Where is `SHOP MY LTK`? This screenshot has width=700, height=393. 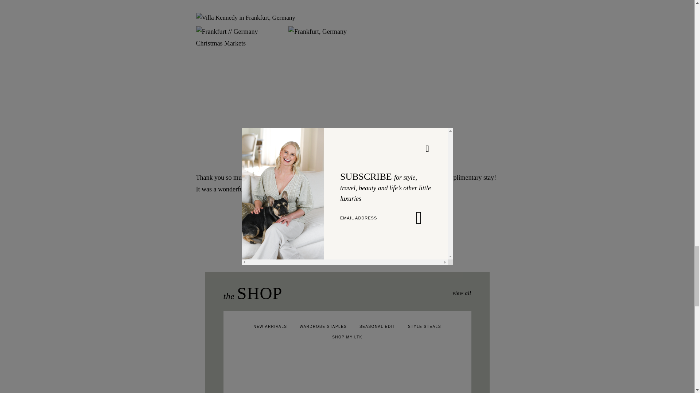 SHOP MY LTK is located at coordinates (347, 338).